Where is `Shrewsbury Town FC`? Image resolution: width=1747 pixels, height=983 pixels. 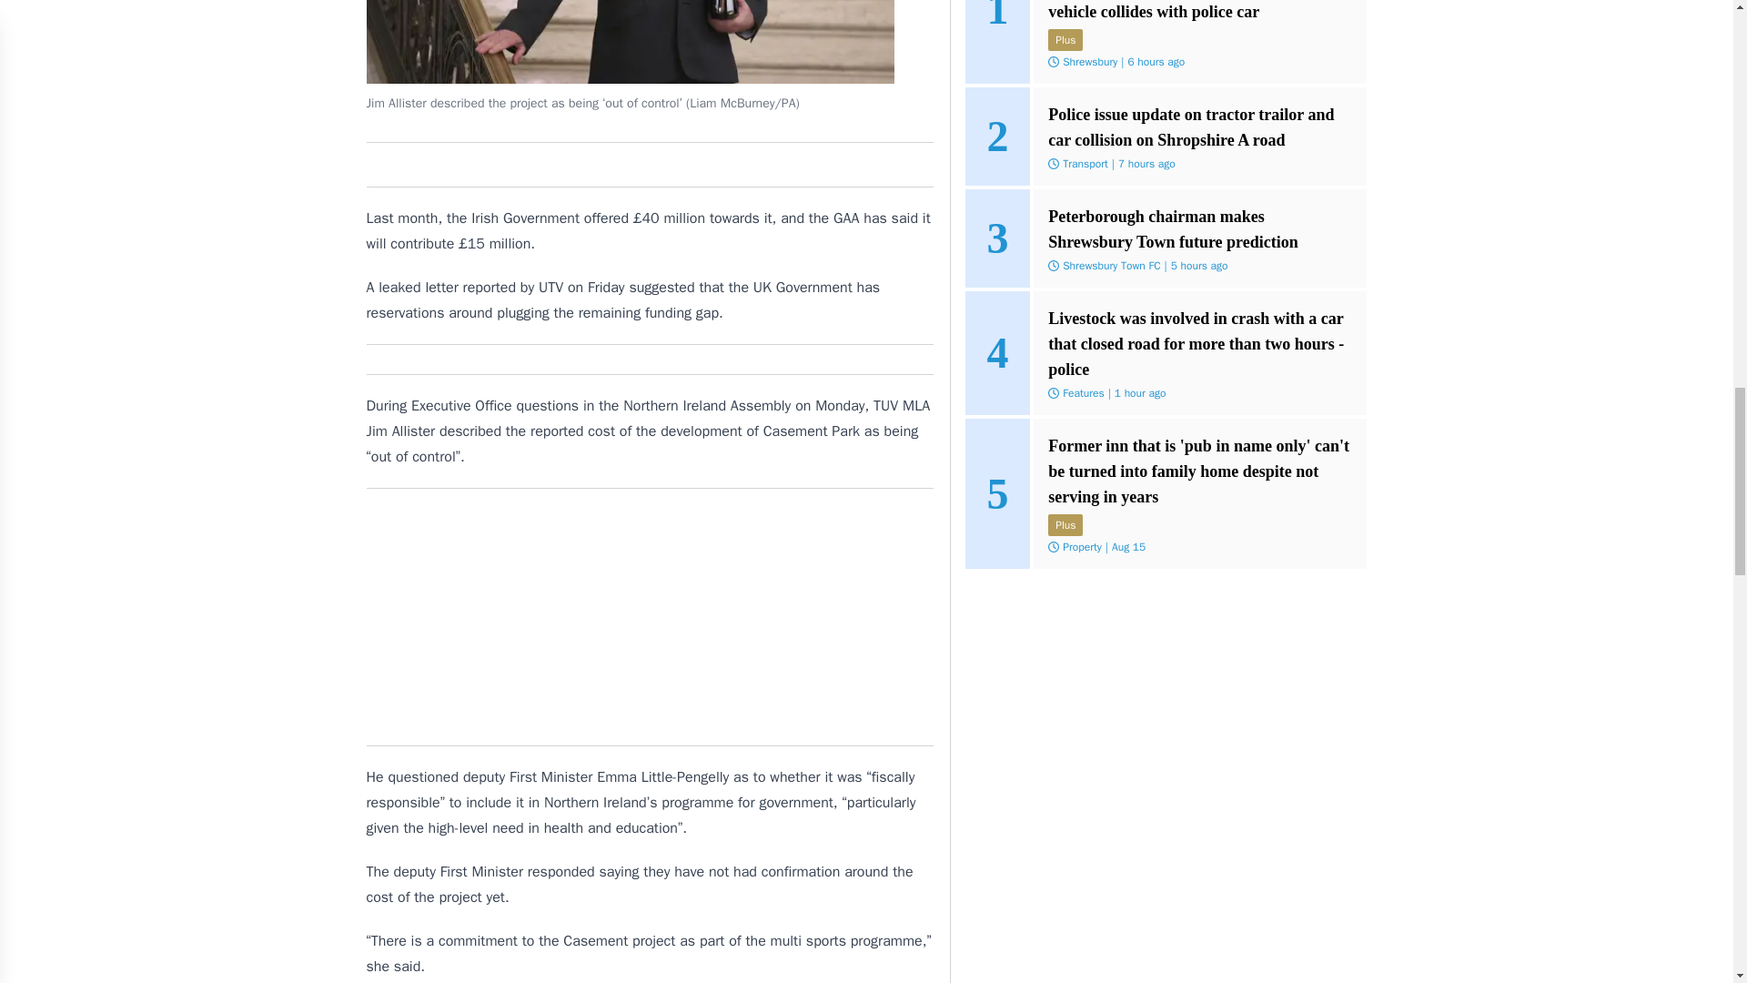 Shrewsbury Town FC is located at coordinates (1110, 266).